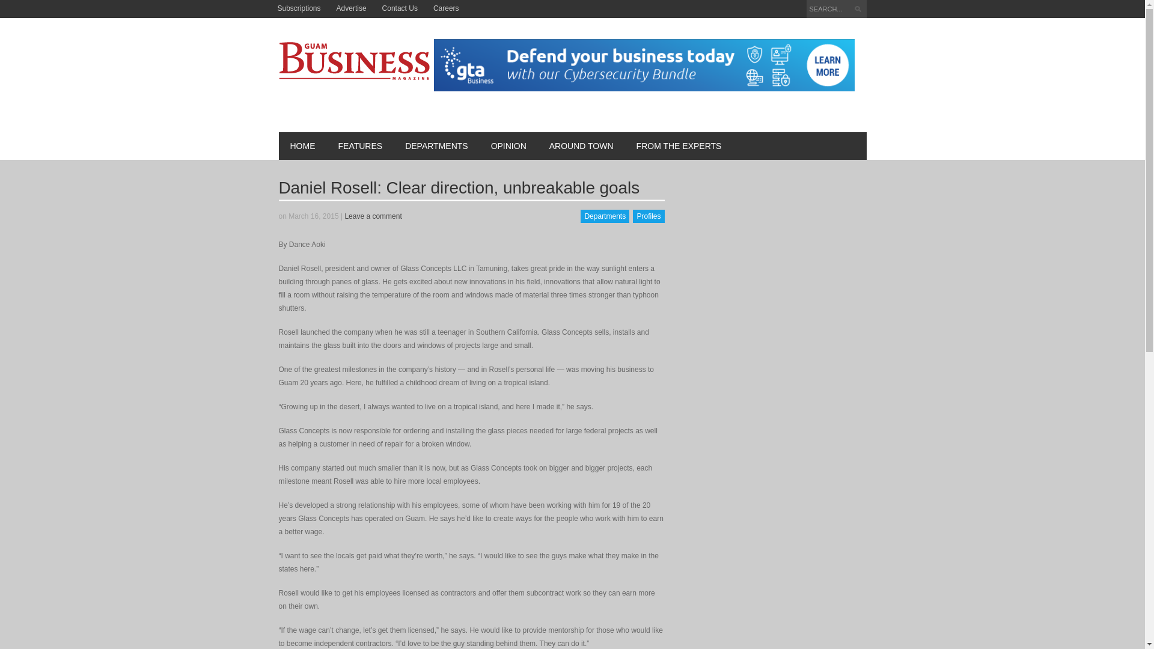 The height and width of the screenshot is (649, 1154). Describe the element at coordinates (581, 145) in the screenshot. I see `AROUND TOWN` at that location.